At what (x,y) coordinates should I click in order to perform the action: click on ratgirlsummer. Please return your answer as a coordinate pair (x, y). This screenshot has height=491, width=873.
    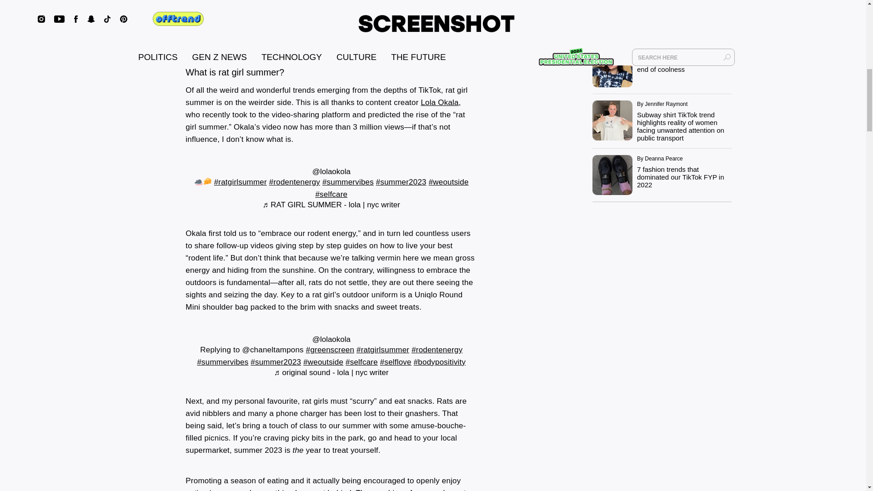
    Looking at the image, I should click on (383, 350).